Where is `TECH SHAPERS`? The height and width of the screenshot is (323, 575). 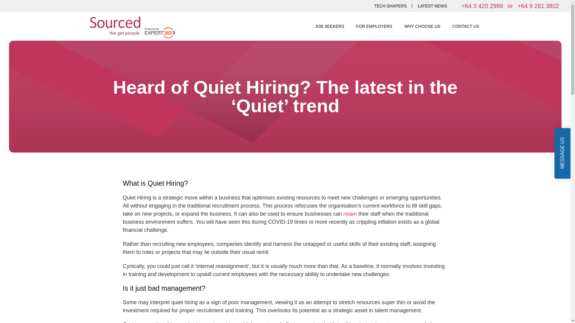
TECH SHAPERS is located at coordinates (390, 6).